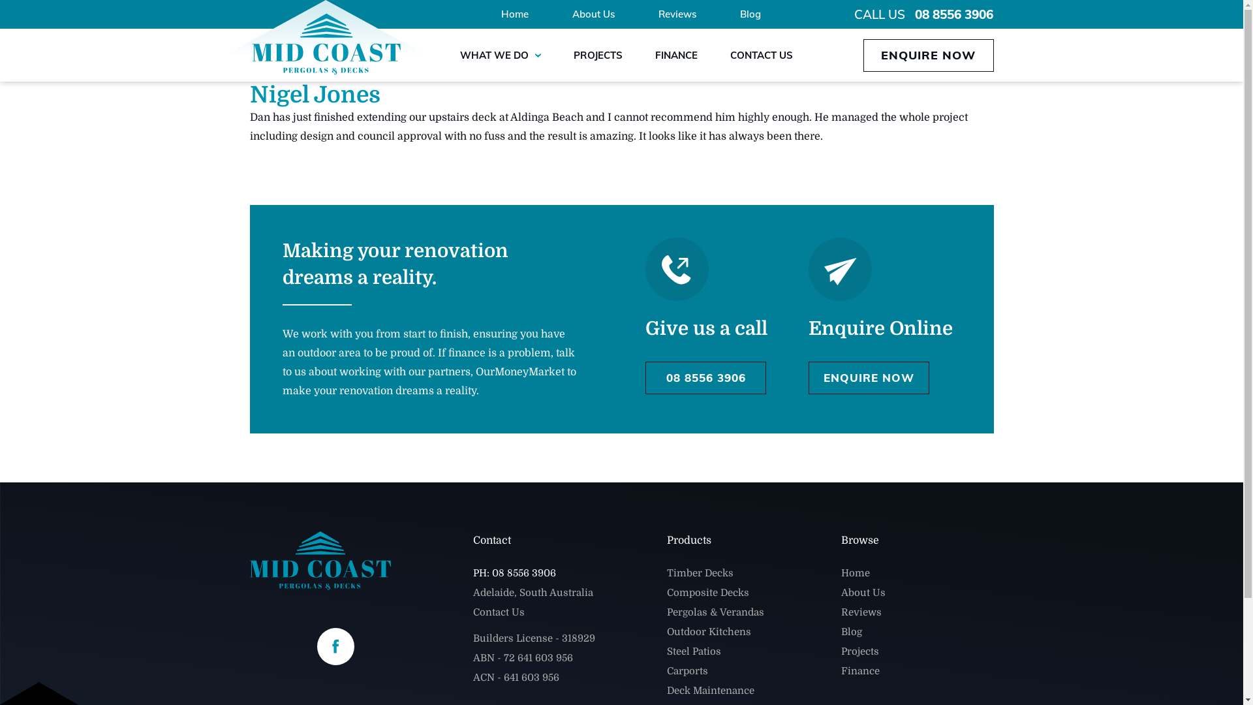  What do you see at coordinates (594, 14) in the screenshot?
I see `About Us` at bounding box center [594, 14].